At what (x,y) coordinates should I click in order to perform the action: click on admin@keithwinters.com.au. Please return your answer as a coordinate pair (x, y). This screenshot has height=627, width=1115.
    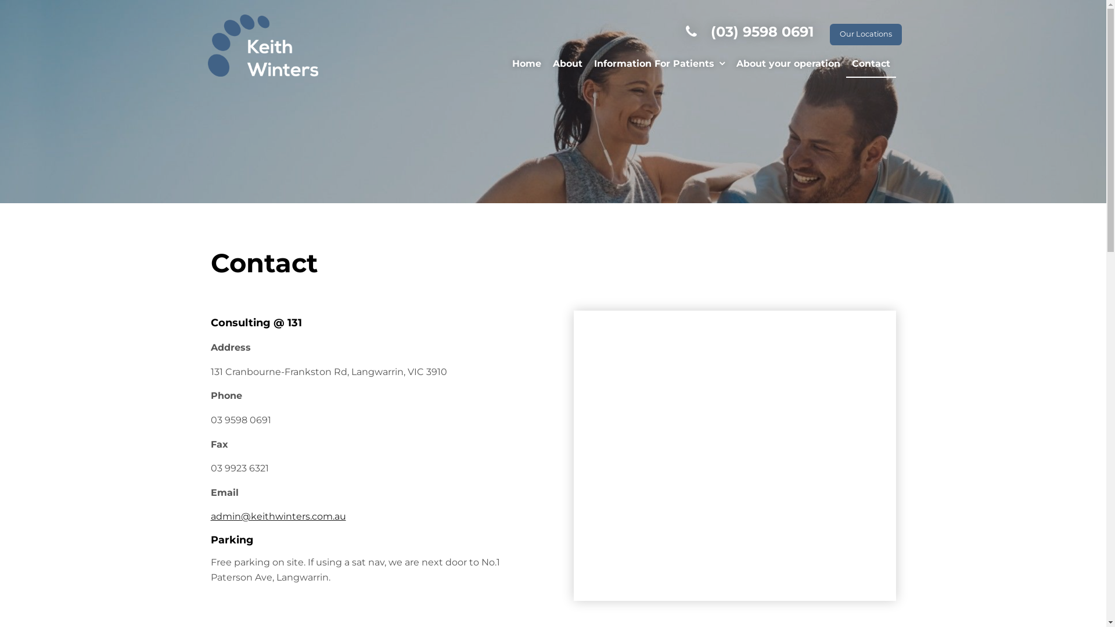
    Looking at the image, I should click on (278, 517).